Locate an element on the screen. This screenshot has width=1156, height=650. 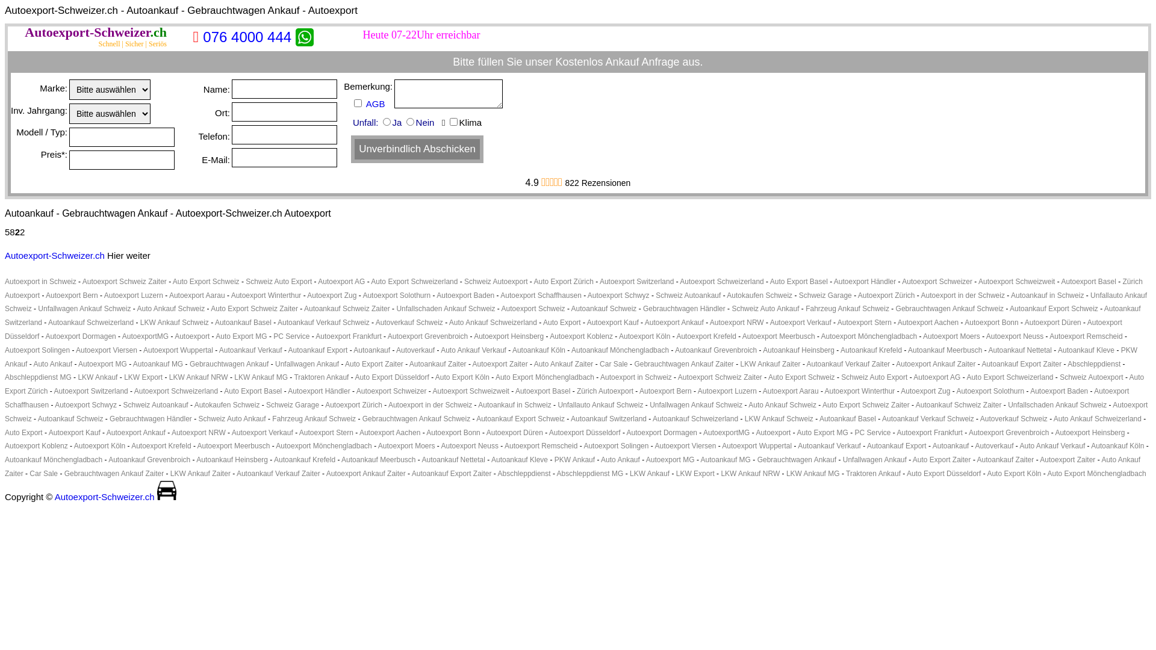
Traktoren Ankauf is located at coordinates (322, 377).